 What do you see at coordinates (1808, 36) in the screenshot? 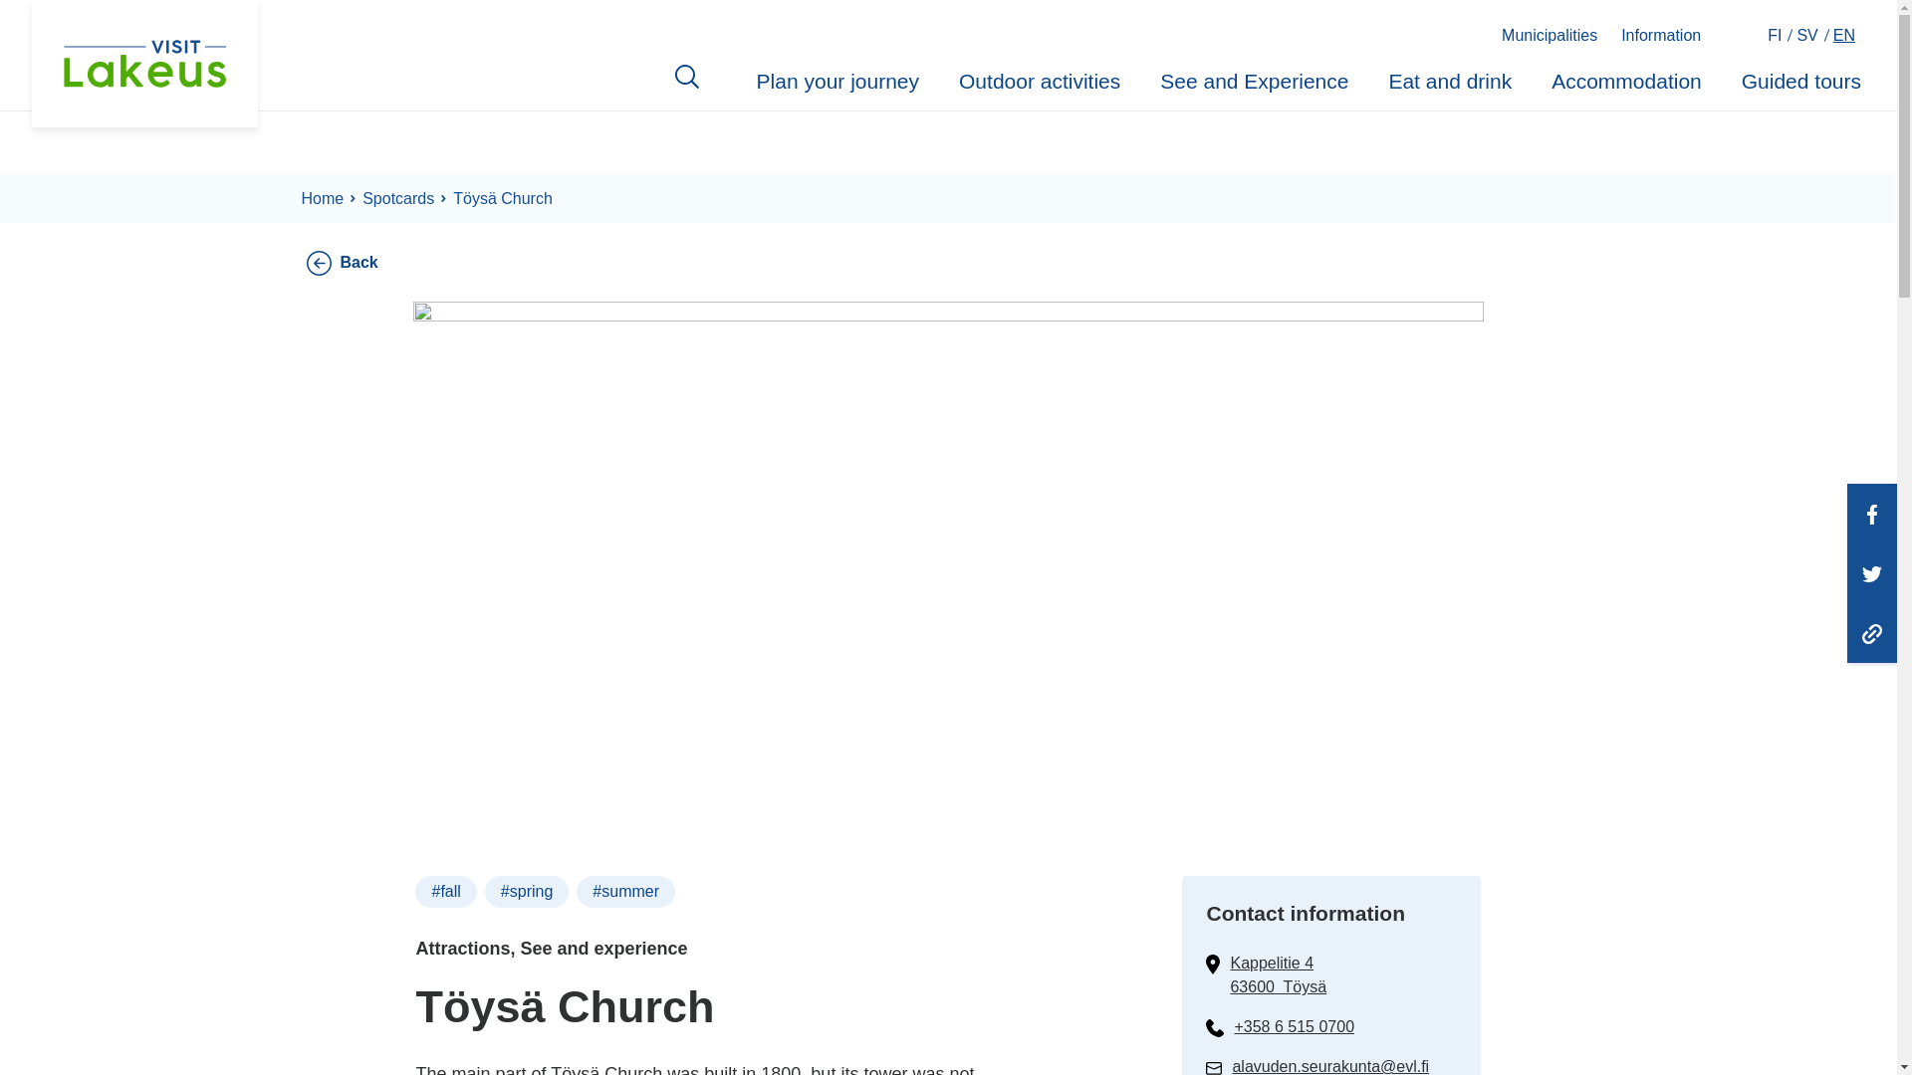
I see `SV` at bounding box center [1808, 36].